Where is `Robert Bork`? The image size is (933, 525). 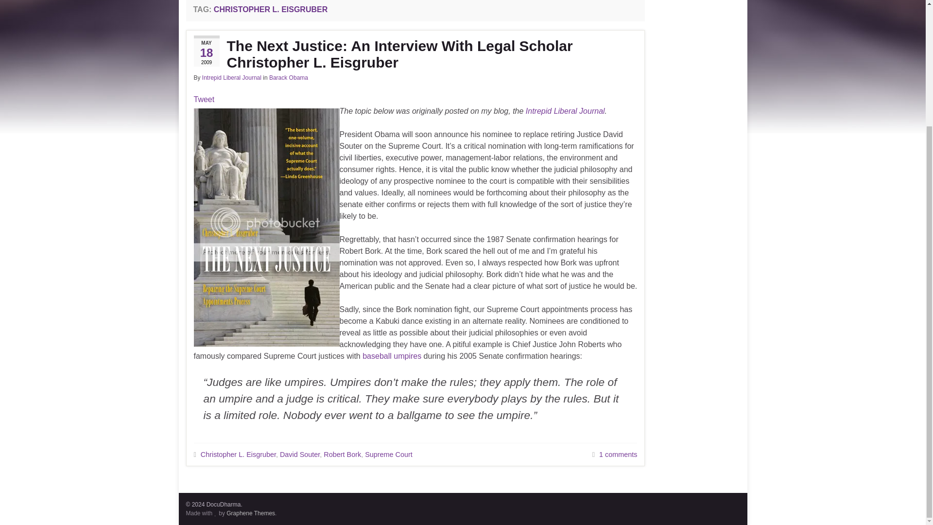 Robert Bork is located at coordinates (342, 454).